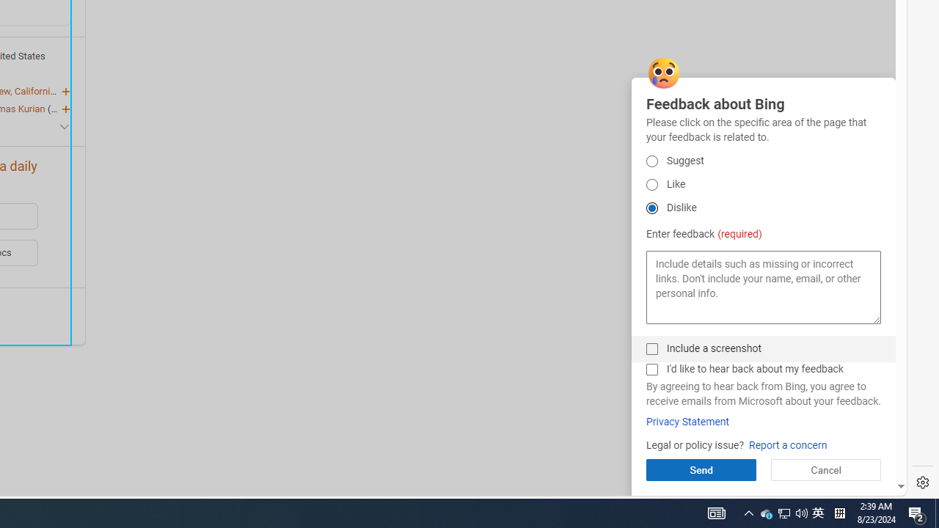  Describe the element at coordinates (825, 469) in the screenshot. I see `Cancel` at that location.